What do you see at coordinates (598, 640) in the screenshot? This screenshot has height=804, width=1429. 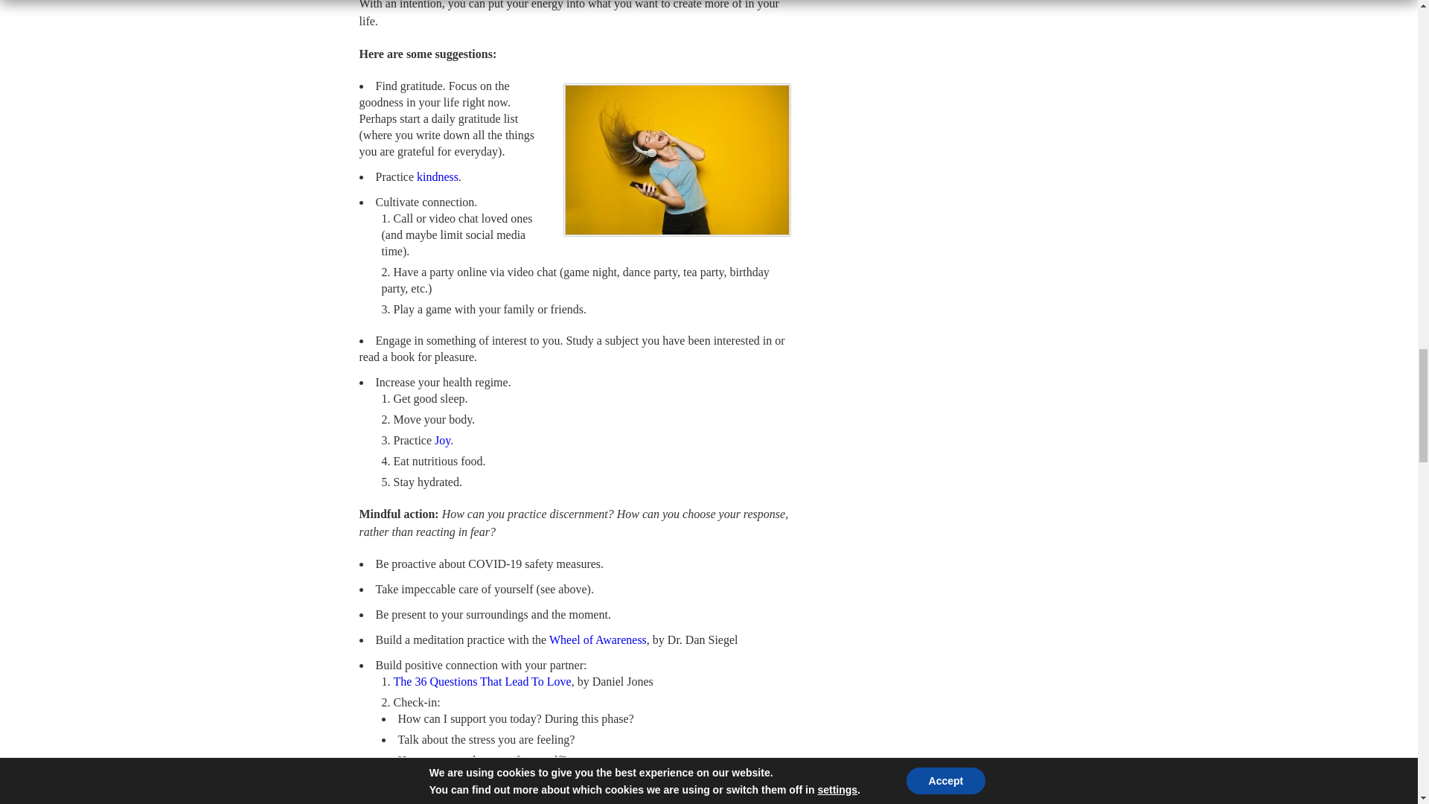 I see `Wheel of Awareness` at bounding box center [598, 640].